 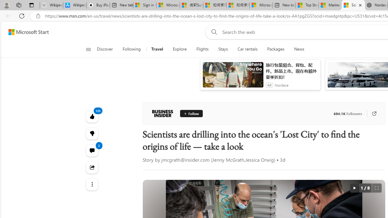 I want to click on Class: at-item, so click(x=92, y=184).